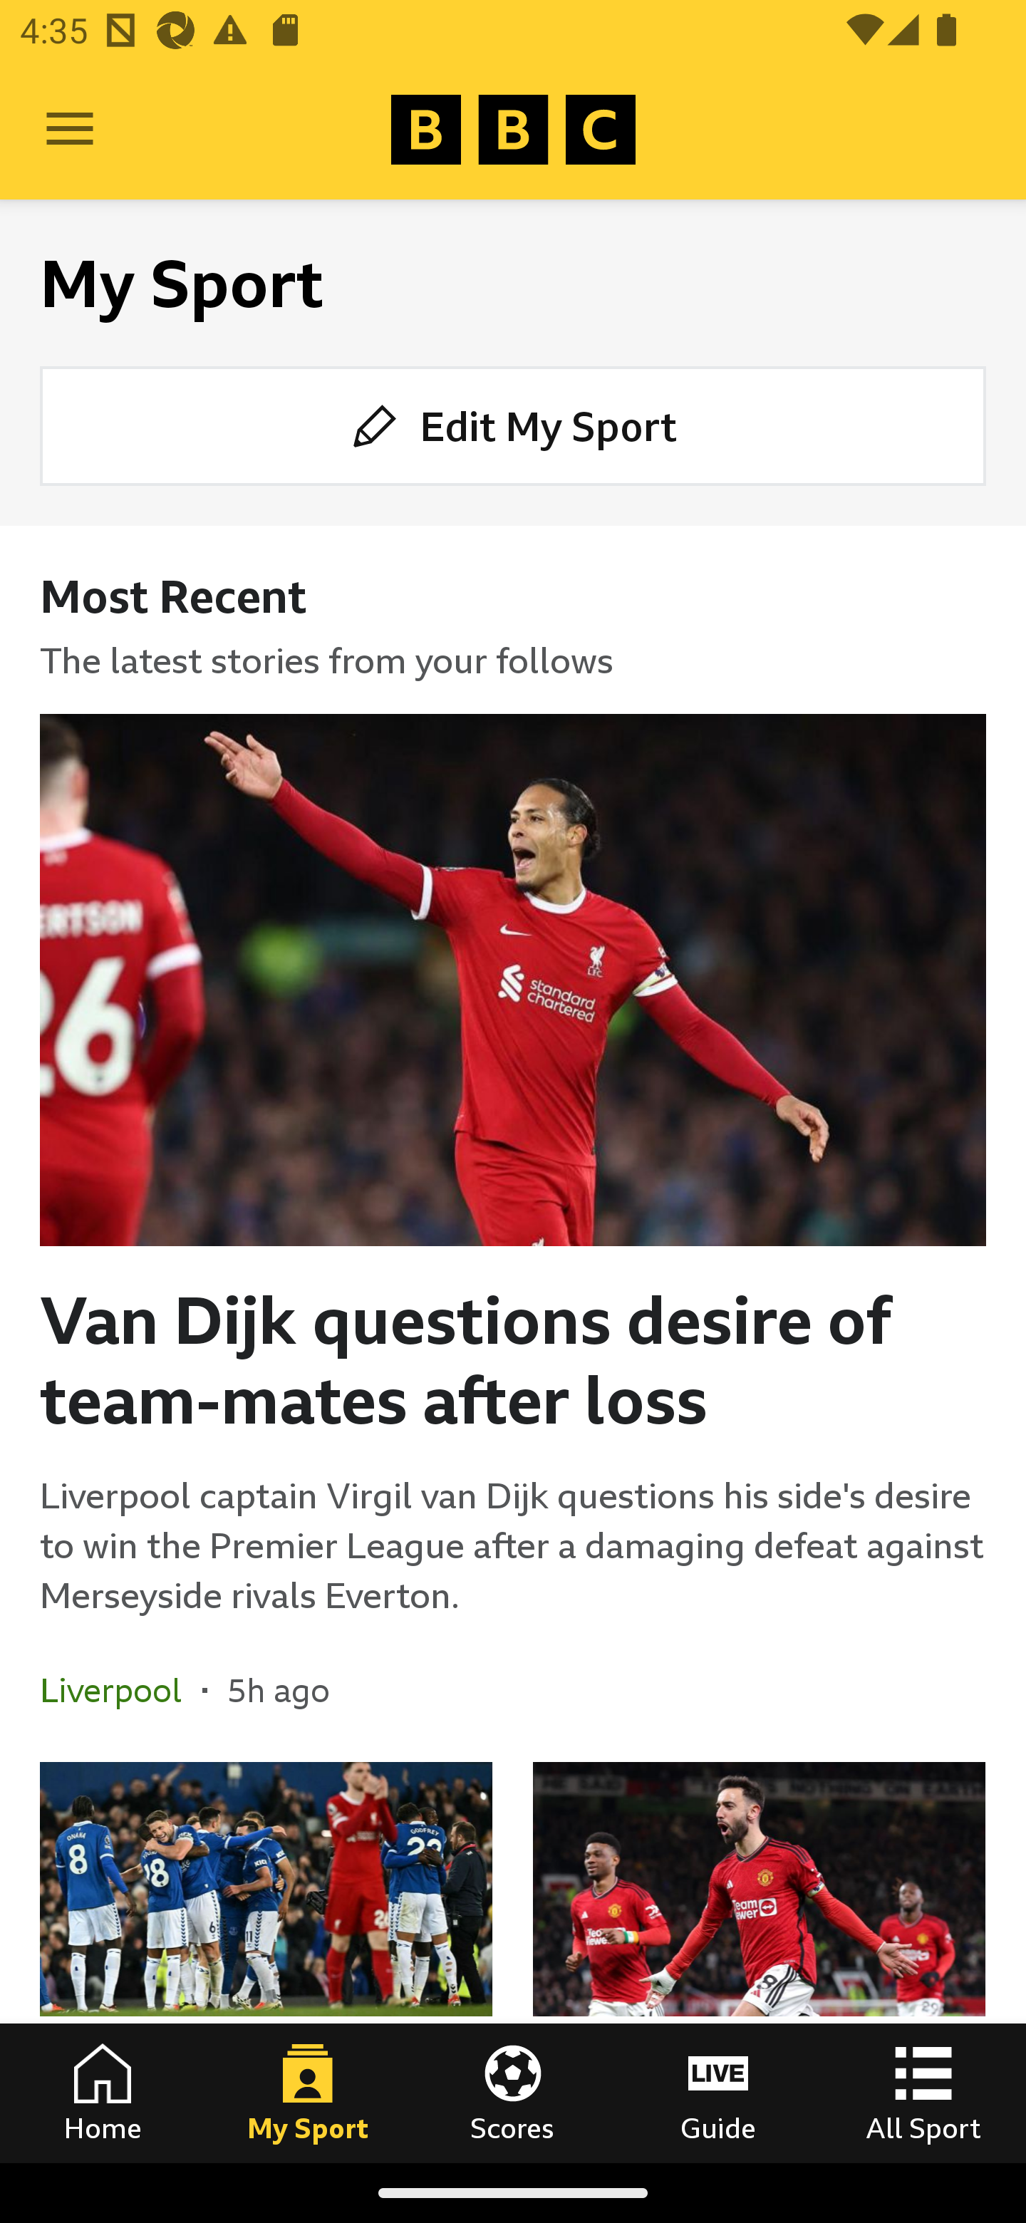  I want to click on Liverpool In the section Liverpool, so click(121, 1690).